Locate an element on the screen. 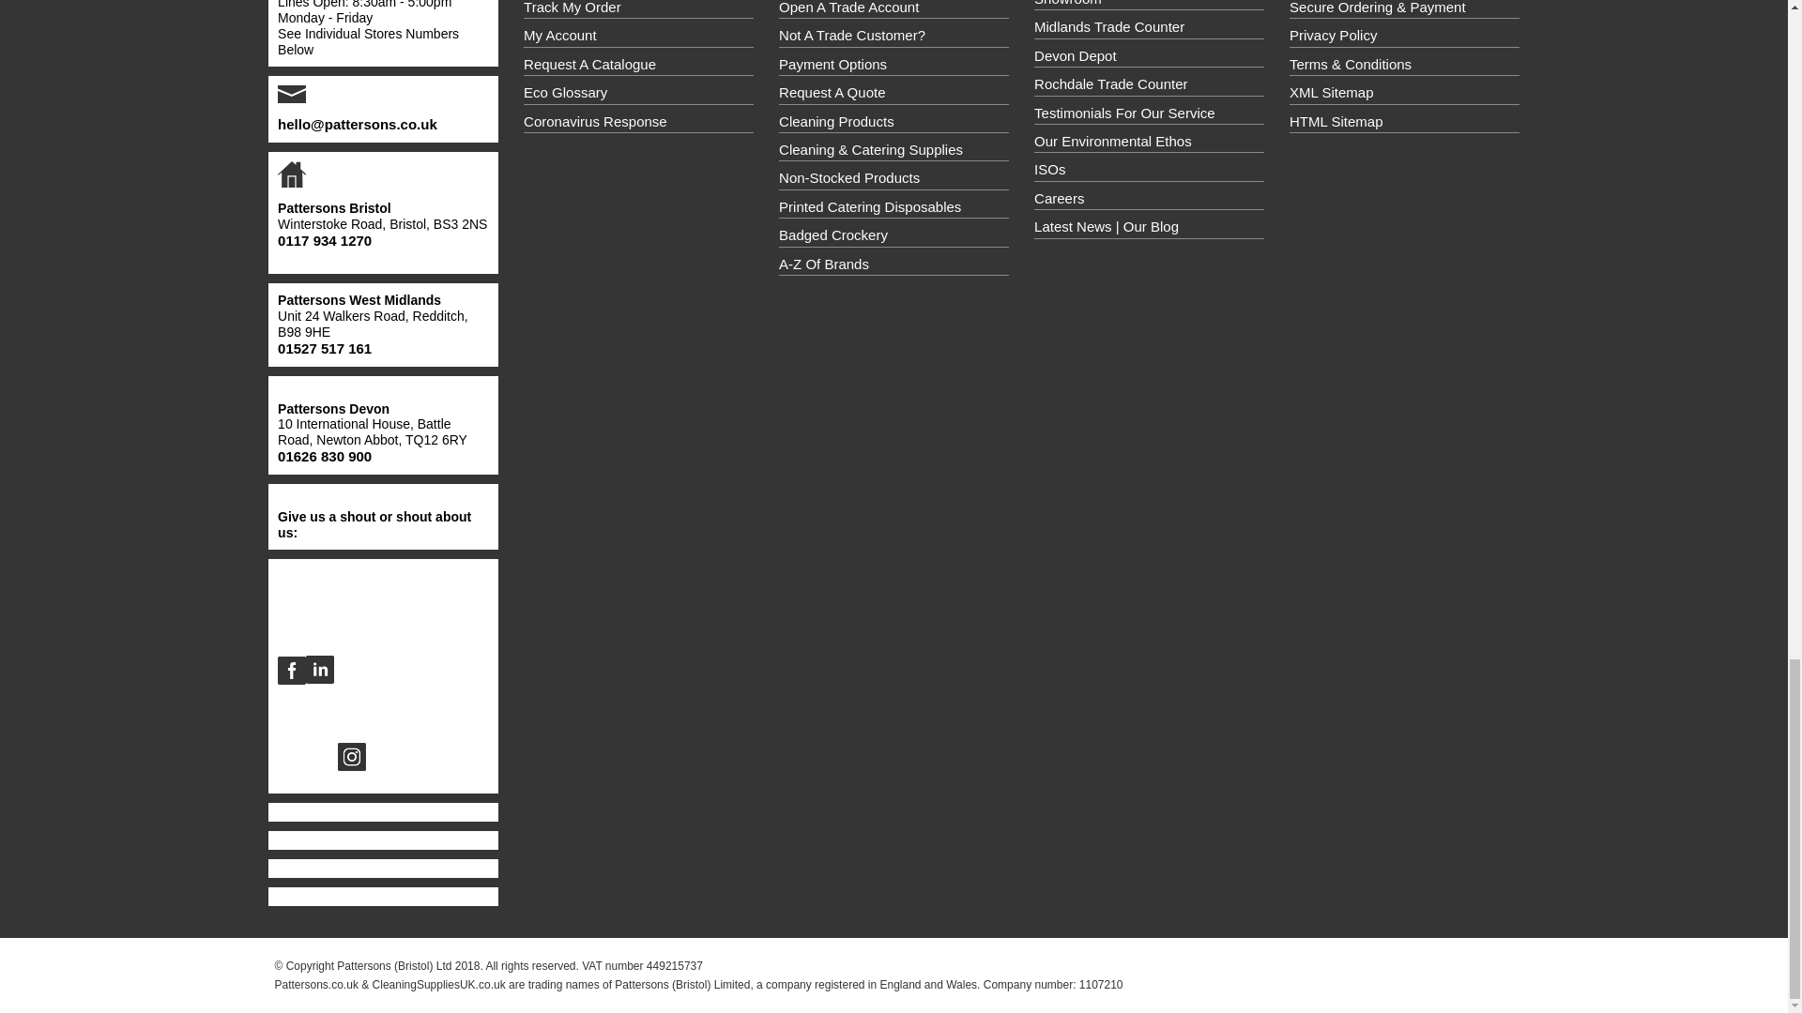  Say Hello is located at coordinates (357, 124).